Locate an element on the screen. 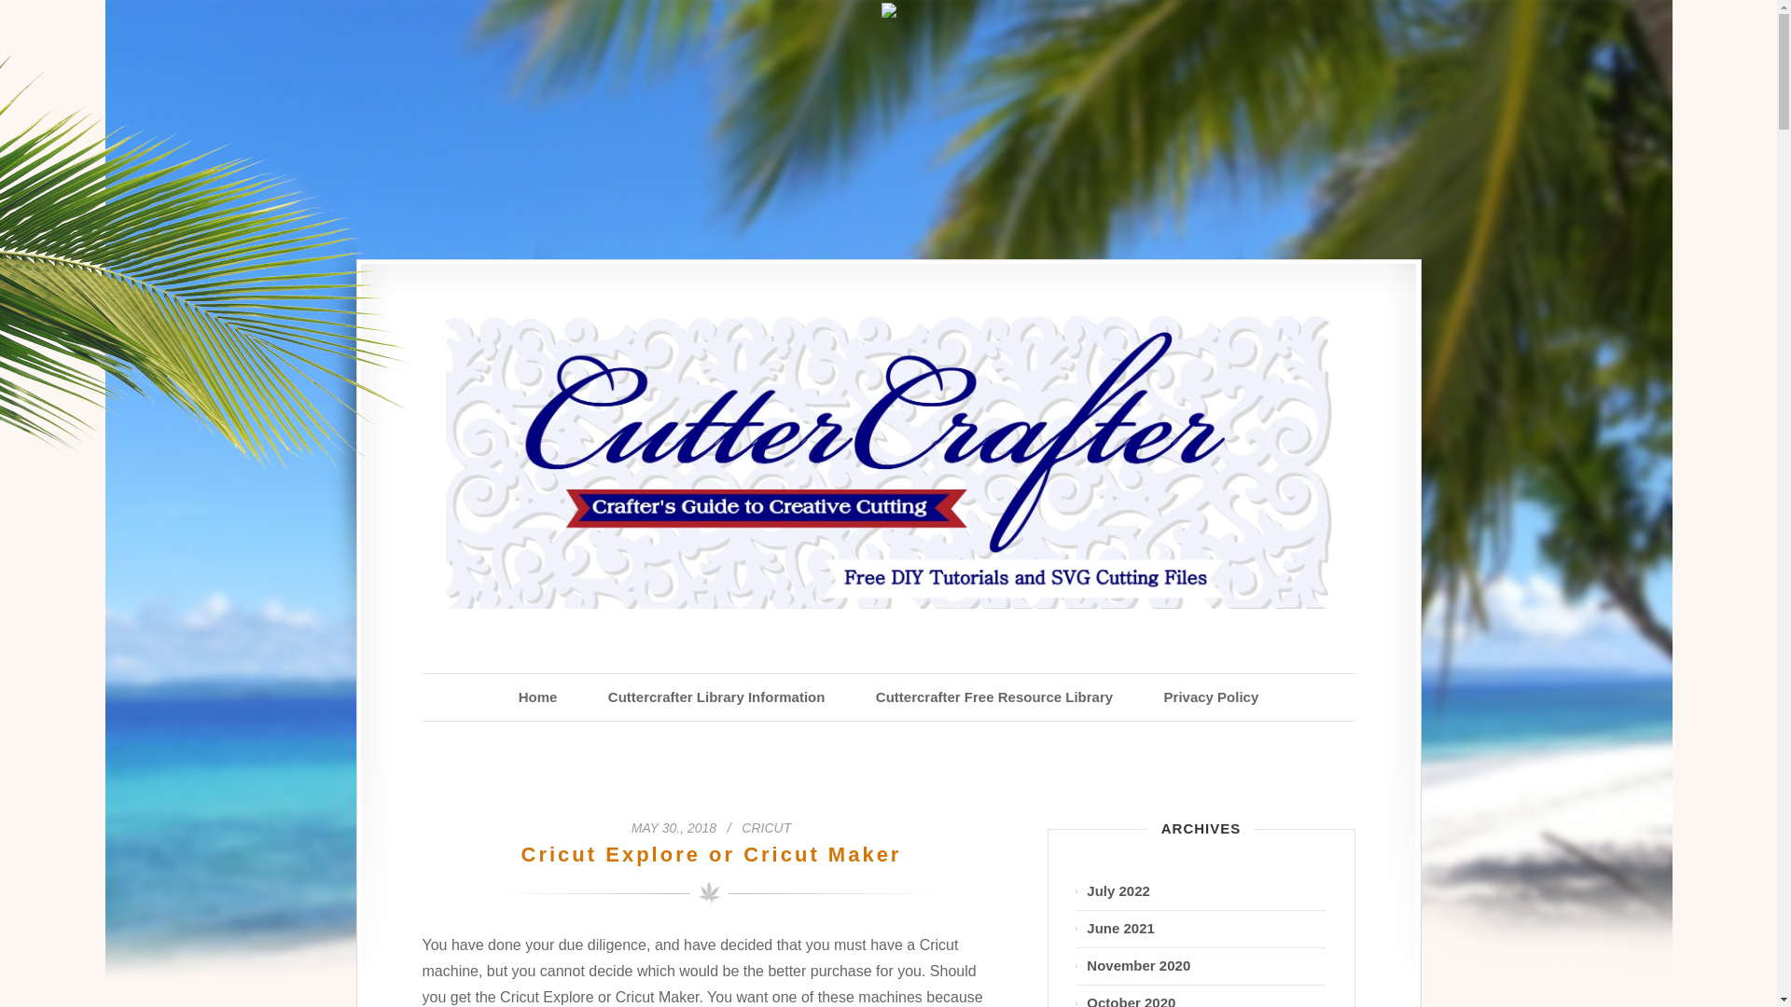 The width and height of the screenshot is (1791, 1007). July 2022 is located at coordinates (1201, 891).